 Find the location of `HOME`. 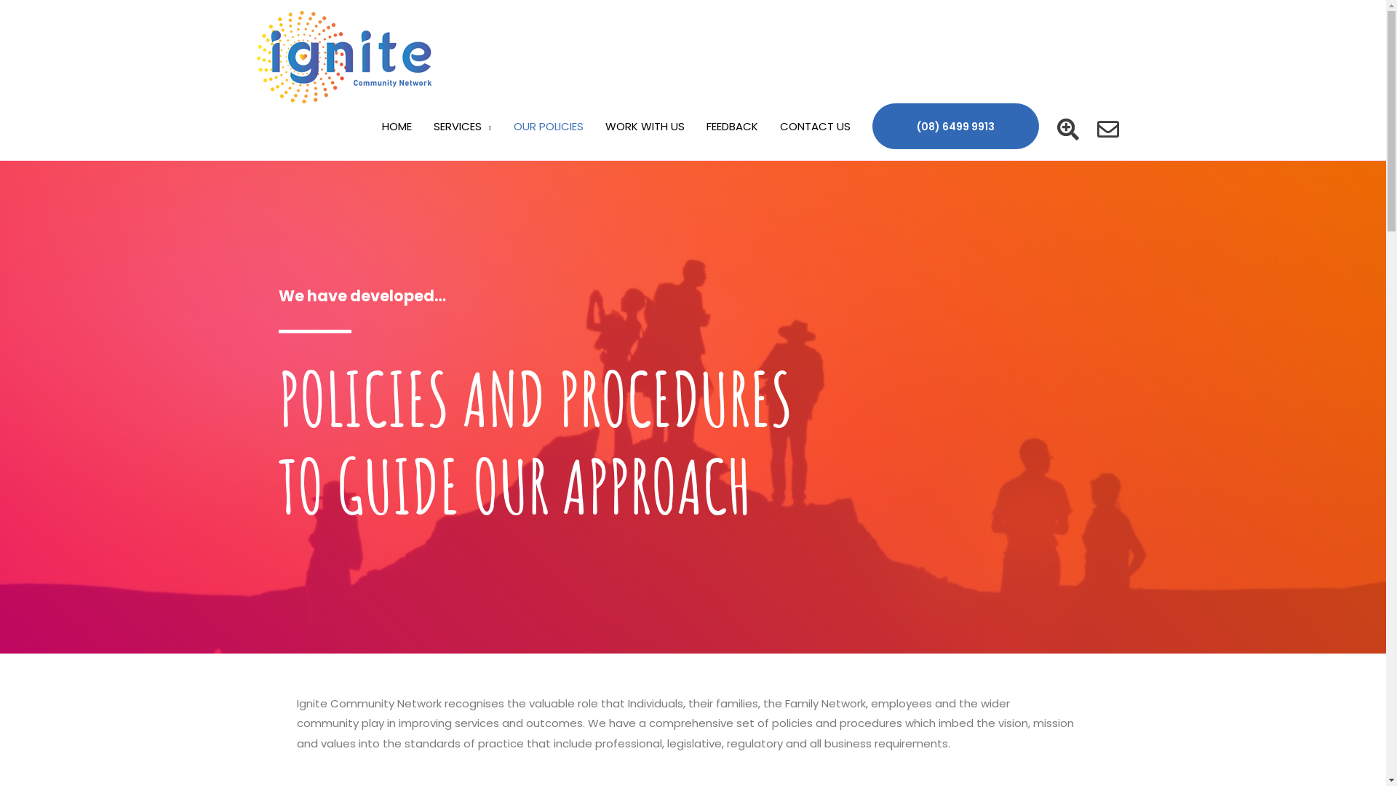

HOME is located at coordinates (397, 127).